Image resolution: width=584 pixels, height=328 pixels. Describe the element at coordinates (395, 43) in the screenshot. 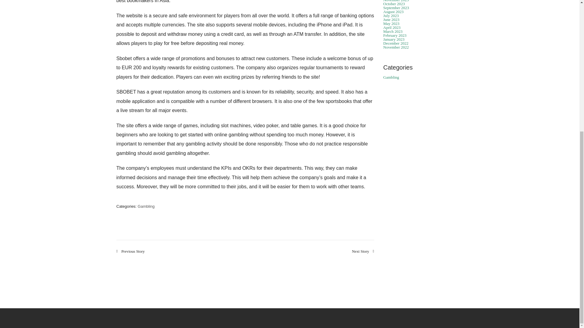

I see `December 2022` at that location.